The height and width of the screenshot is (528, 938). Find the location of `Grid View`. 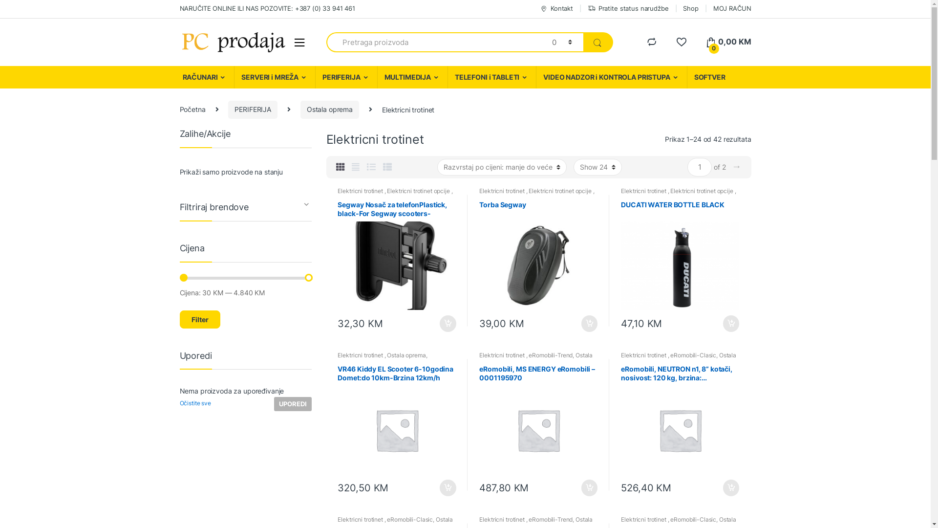

Grid View is located at coordinates (341, 167).